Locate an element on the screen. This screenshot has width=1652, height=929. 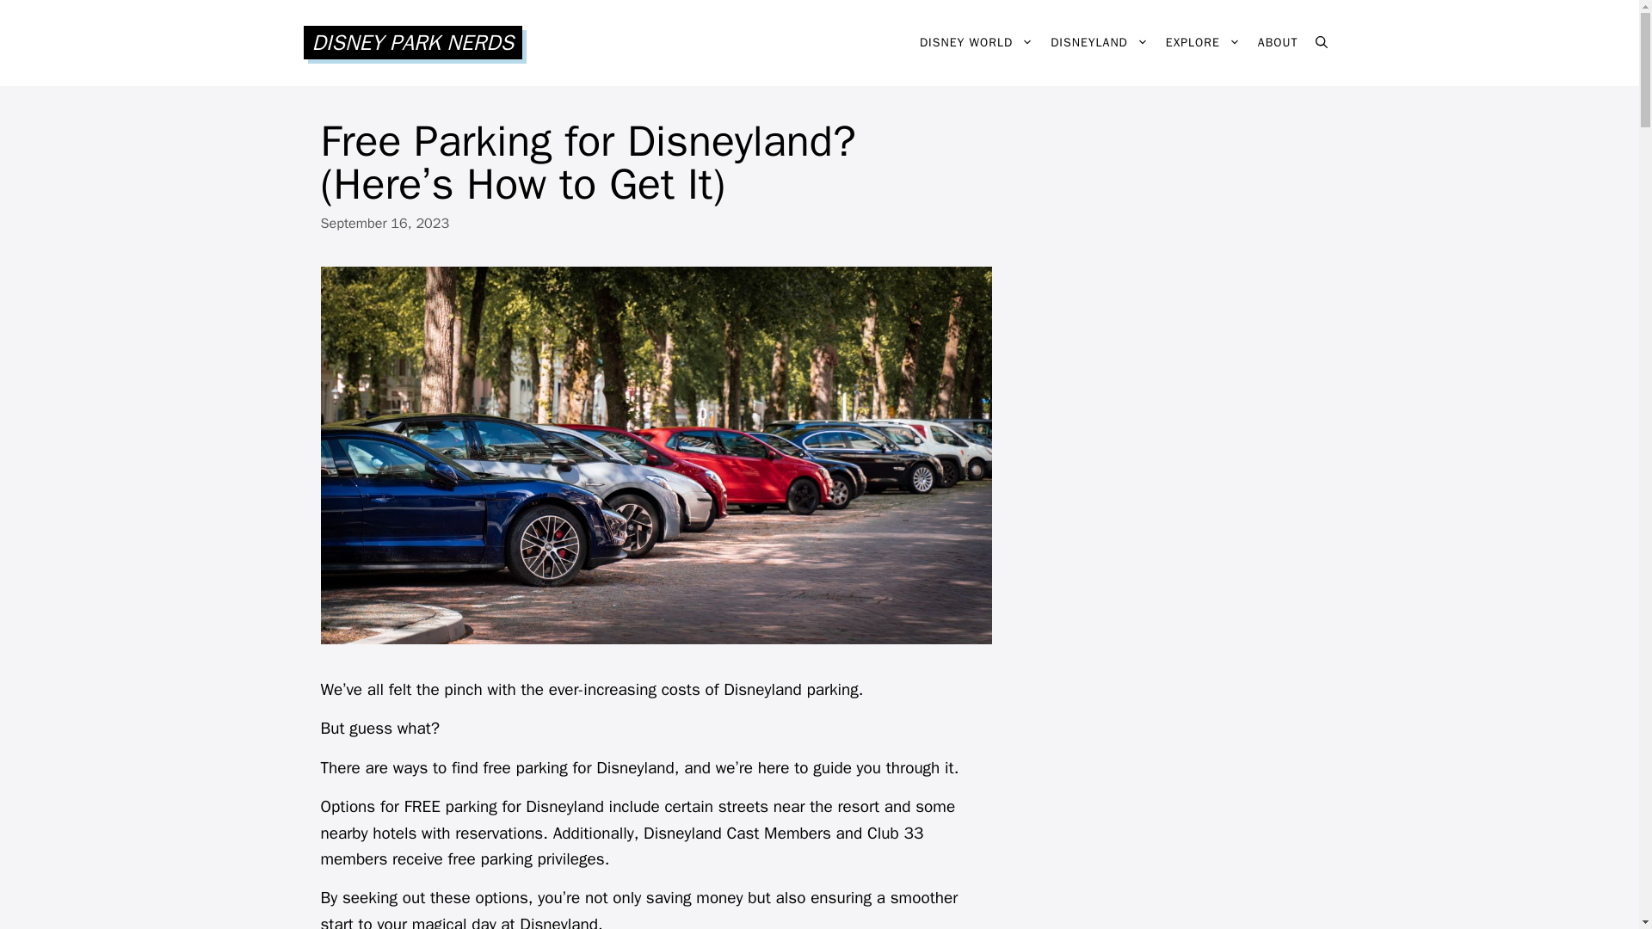
DISNEYLAND is located at coordinates (1100, 43).